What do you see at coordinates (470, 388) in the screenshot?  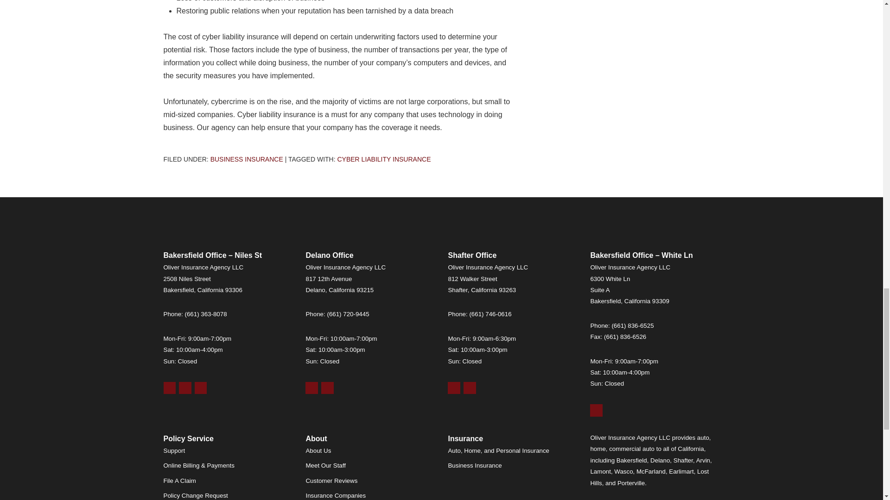 I see `Facebook` at bounding box center [470, 388].